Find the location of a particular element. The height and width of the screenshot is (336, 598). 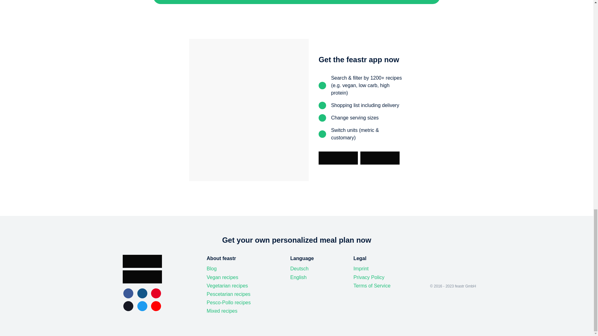

Terms of Service is located at coordinates (372, 286).